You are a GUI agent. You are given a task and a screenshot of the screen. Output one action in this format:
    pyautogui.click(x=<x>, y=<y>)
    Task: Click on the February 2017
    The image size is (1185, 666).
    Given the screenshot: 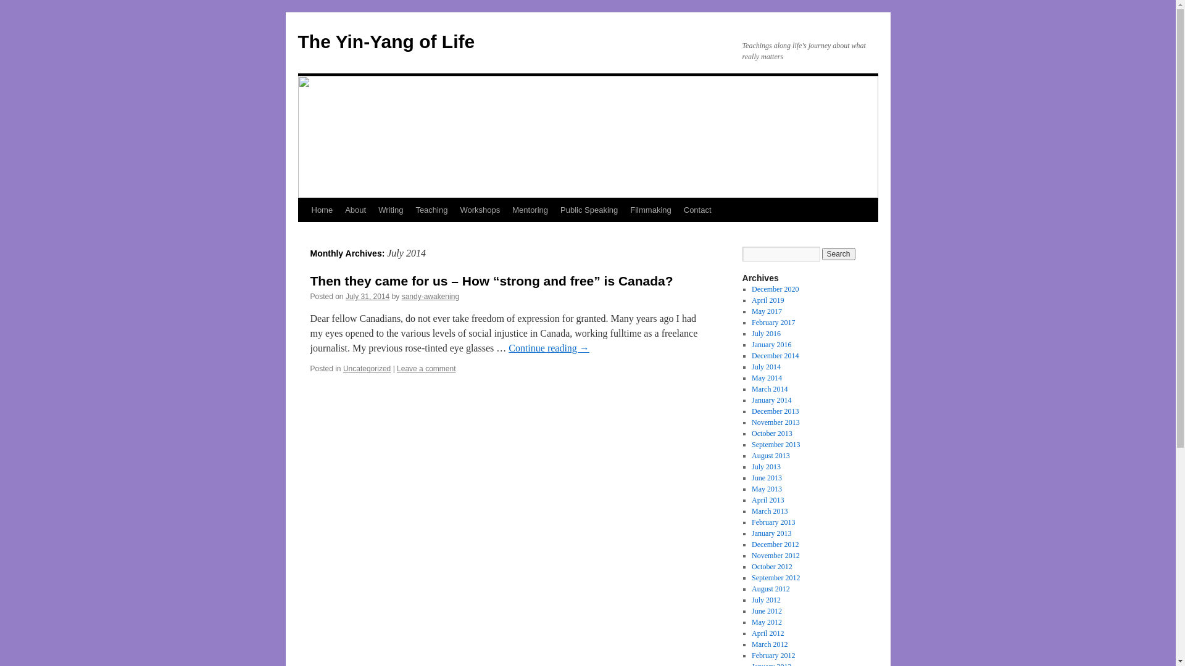 What is the action you would take?
    pyautogui.click(x=773, y=323)
    